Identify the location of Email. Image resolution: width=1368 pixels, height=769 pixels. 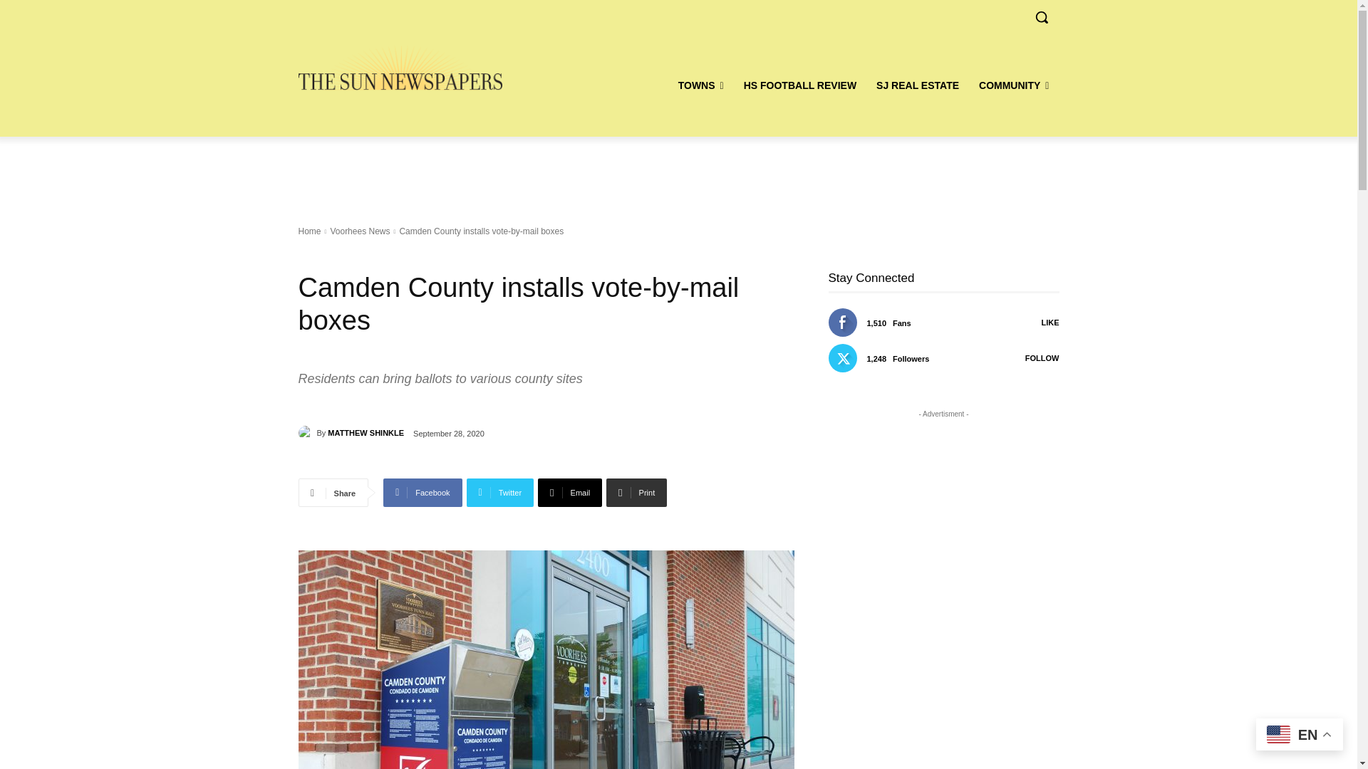
(569, 492).